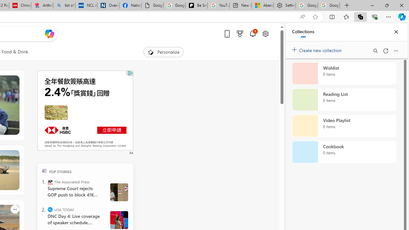 The height and width of the screenshot is (230, 409). I want to click on Open settings, so click(265, 34).